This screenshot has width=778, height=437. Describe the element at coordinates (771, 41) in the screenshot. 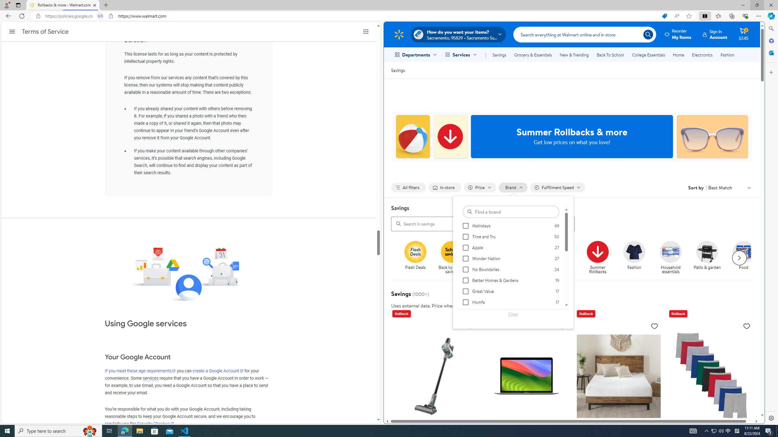

I see `Microsoft 365` at that location.